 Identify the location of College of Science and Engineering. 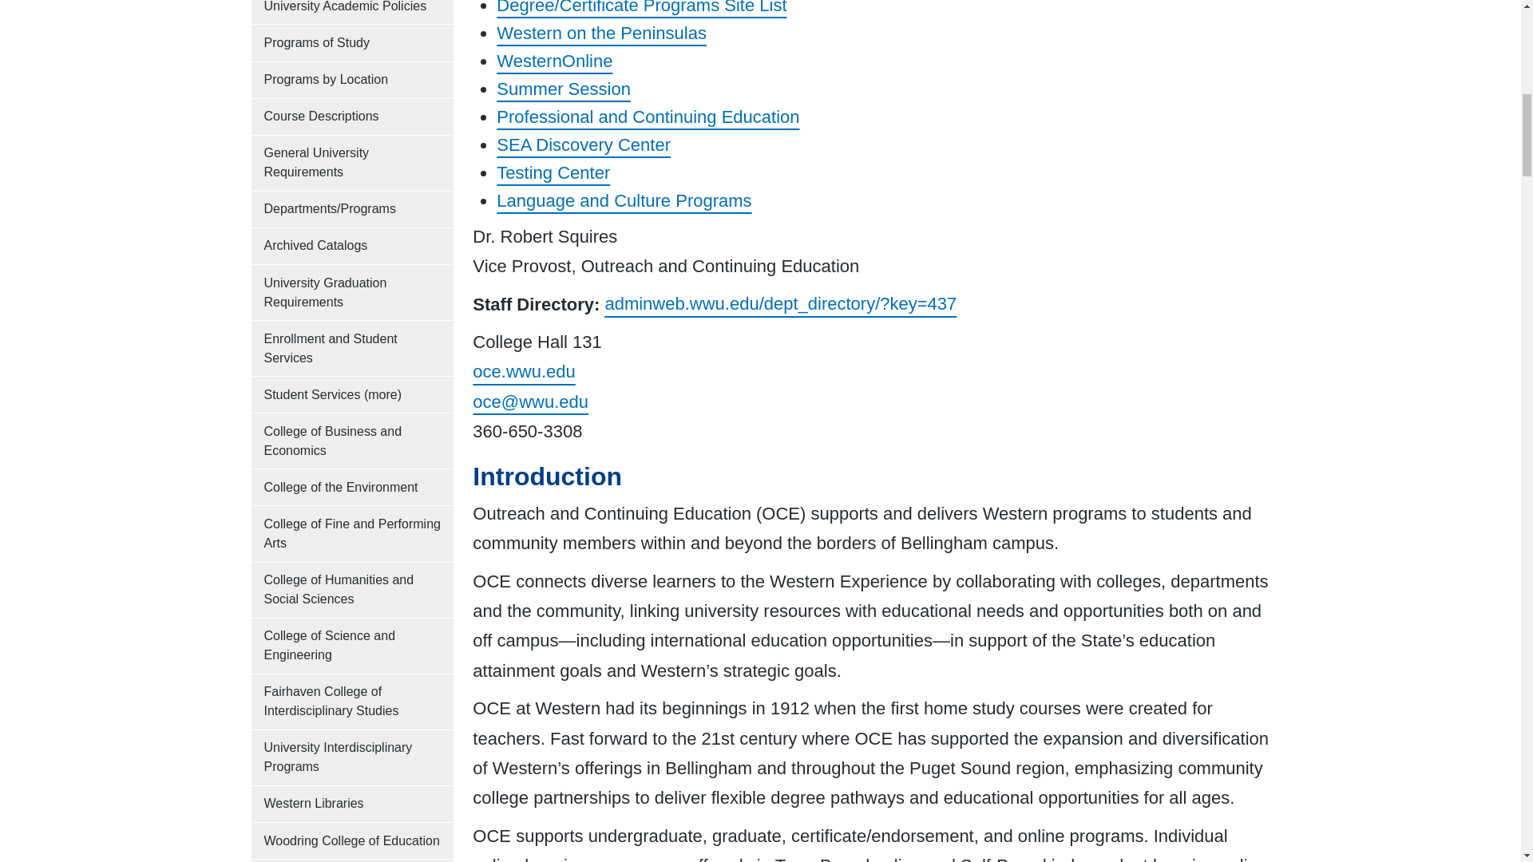
(352, 646).